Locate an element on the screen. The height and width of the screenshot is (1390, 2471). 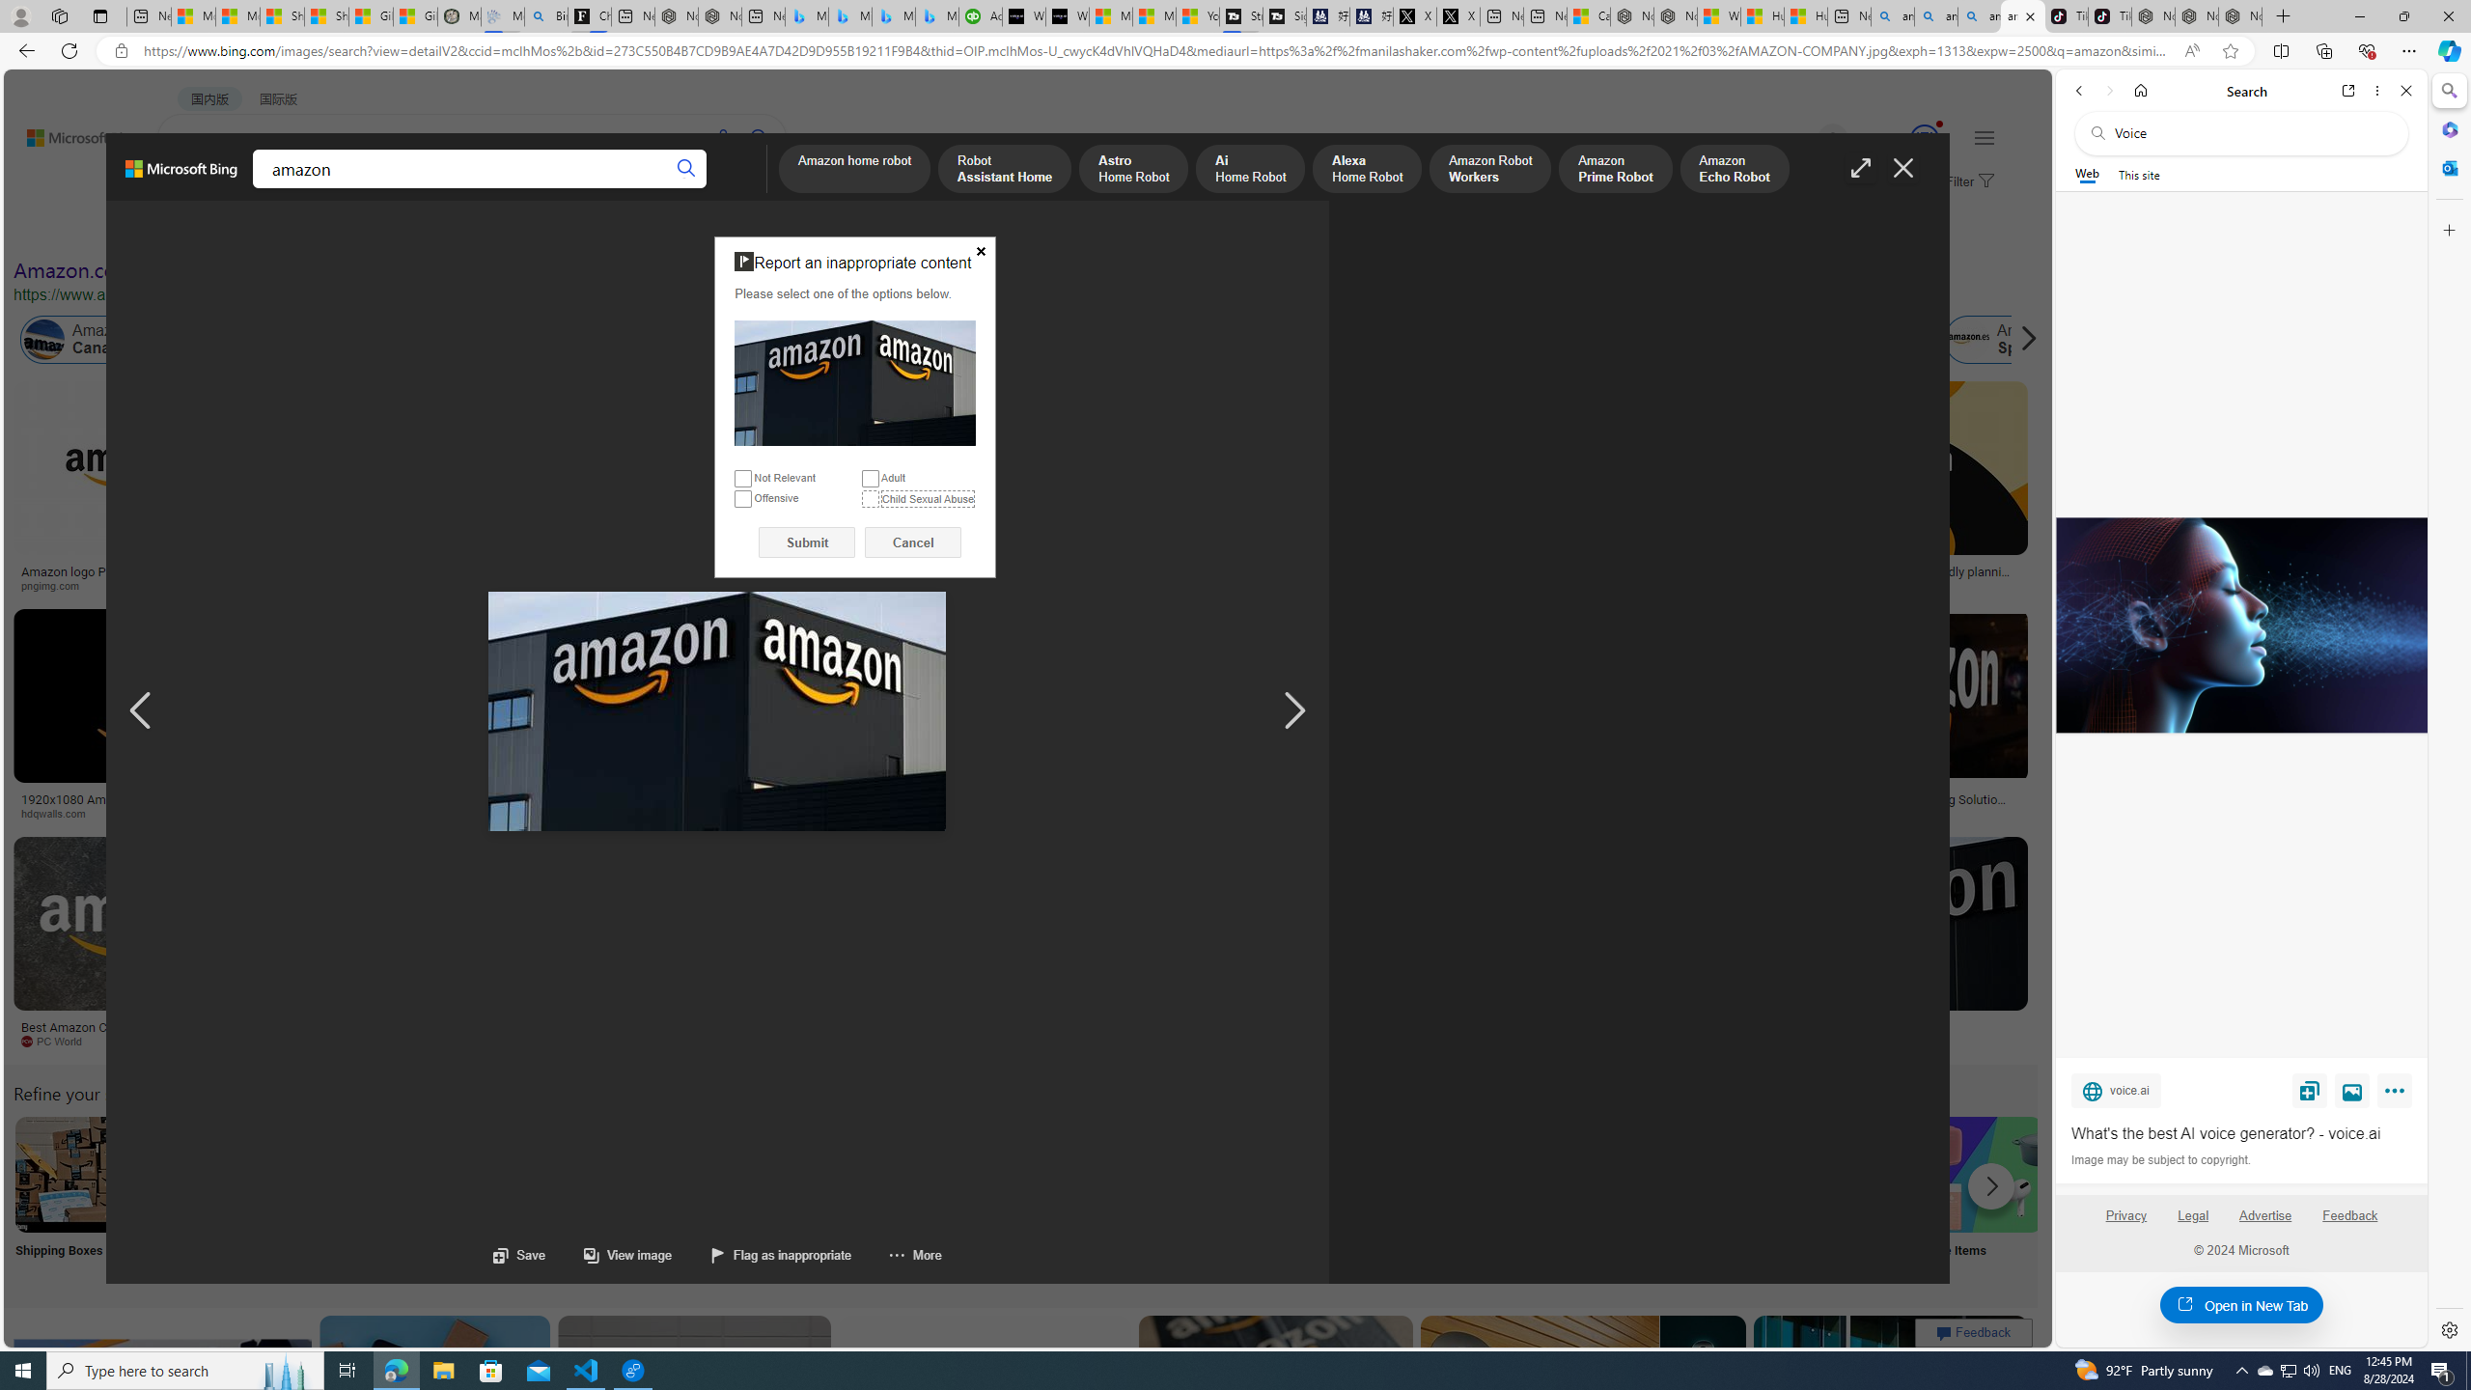
Amazon Log into My Account is located at coordinates (456, 1174).